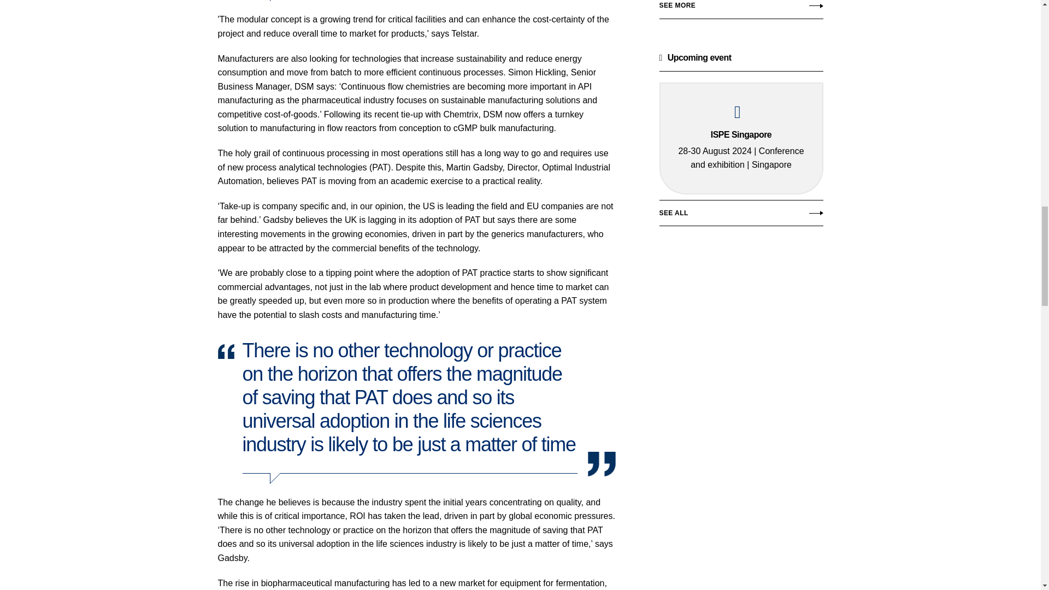 This screenshot has width=1049, height=590. What do you see at coordinates (740, 15) in the screenshot?
I see `SEE MORE` at bounding box center [740, 15].